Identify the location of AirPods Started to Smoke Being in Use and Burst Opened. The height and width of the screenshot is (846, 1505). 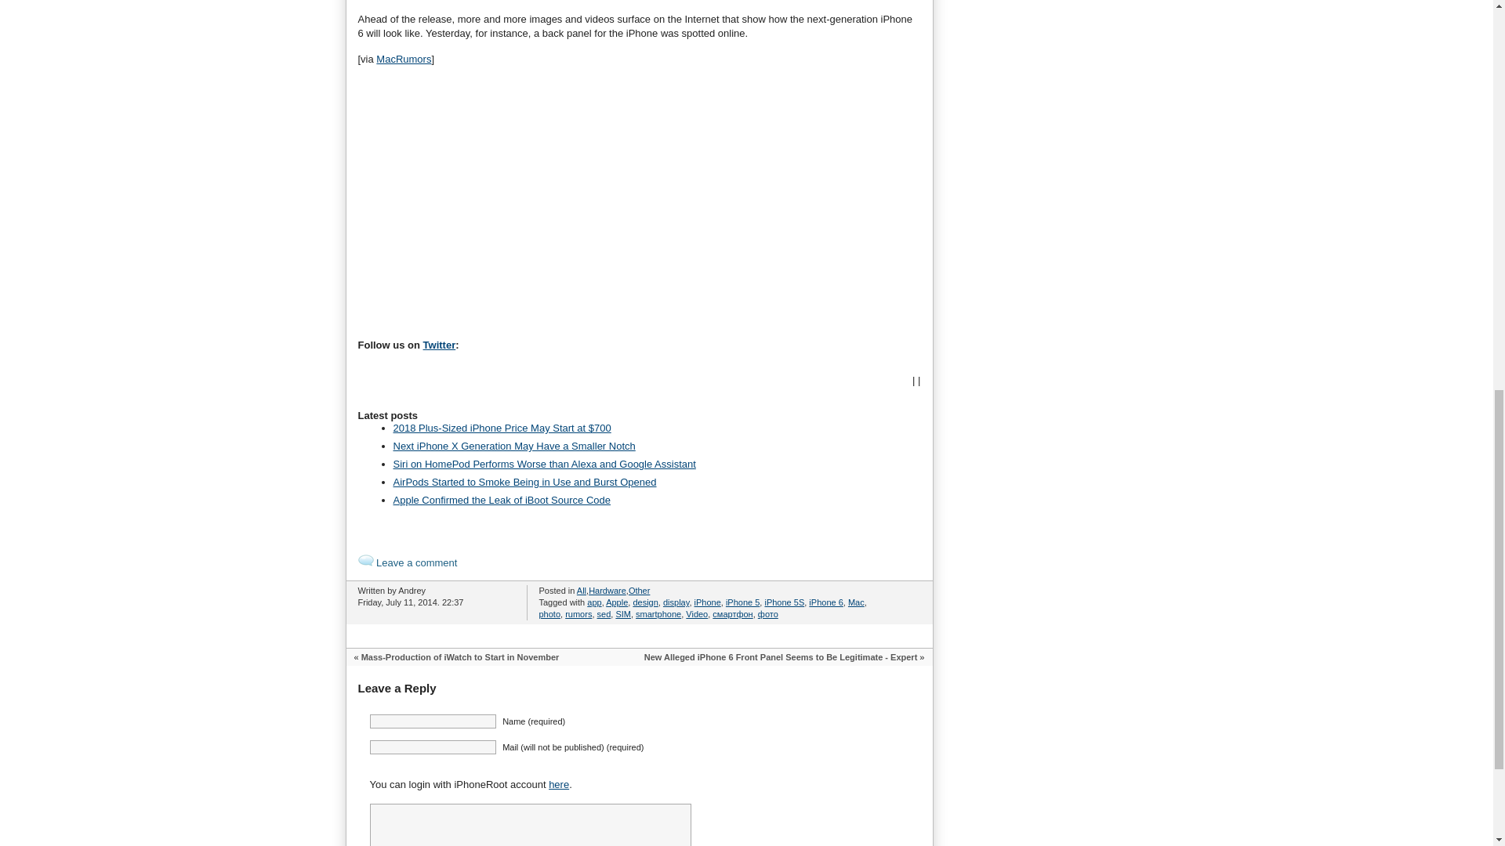
(524, 483).